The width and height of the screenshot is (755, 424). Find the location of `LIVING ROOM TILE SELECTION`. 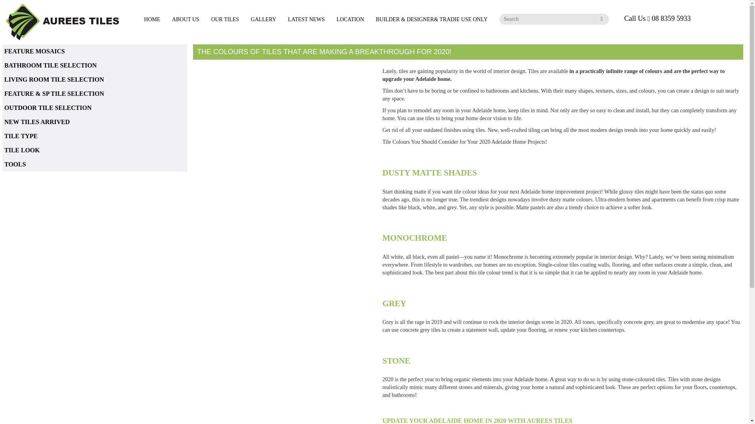

LIVING ROOM TILE SELECTION is located at coordinates (94, 79).